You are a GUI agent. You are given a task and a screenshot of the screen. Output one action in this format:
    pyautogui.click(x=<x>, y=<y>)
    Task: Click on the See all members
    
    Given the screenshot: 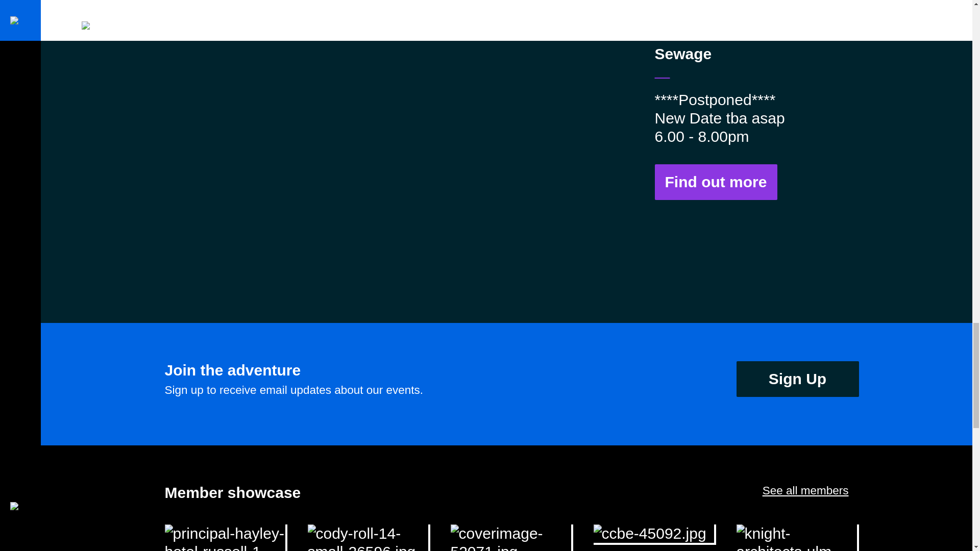 What is the action you would take?
    pyautogui.click(x=805, y=491)
    